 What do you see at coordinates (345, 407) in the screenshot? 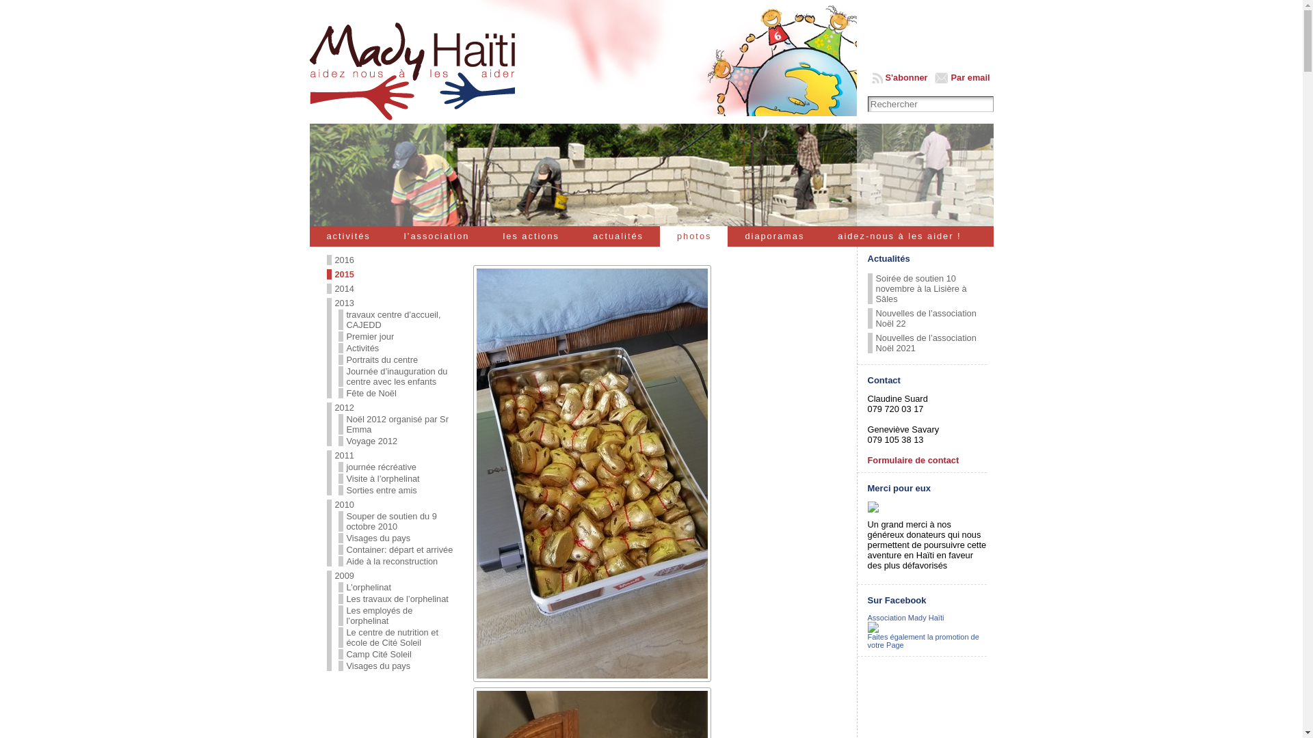
I see `2012` at bounding box center [345, 407].